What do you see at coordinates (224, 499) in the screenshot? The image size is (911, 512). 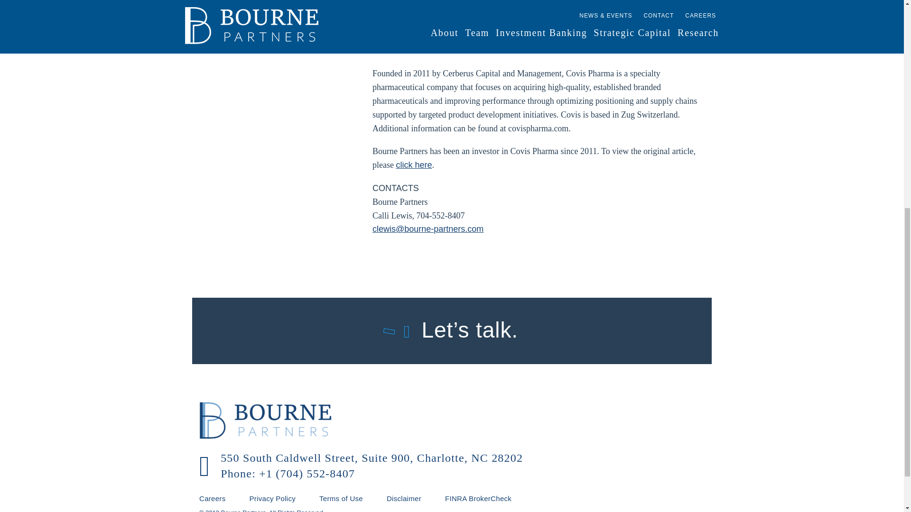 I see `Careers` at bounding box center [224, 499].